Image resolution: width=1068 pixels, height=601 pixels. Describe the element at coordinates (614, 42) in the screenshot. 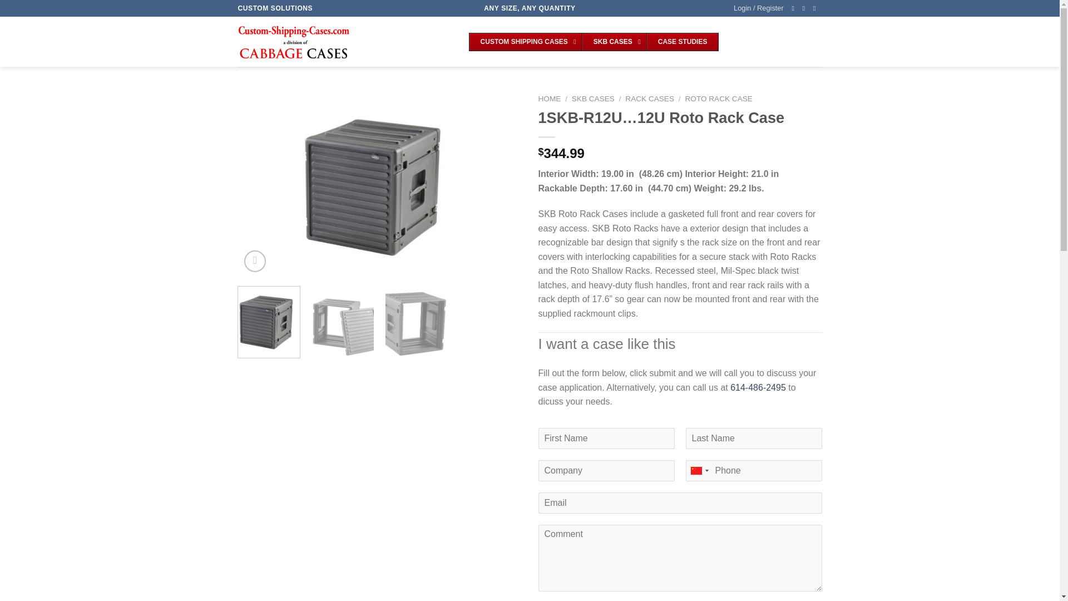

I see `CASE STUDIES` at that location.